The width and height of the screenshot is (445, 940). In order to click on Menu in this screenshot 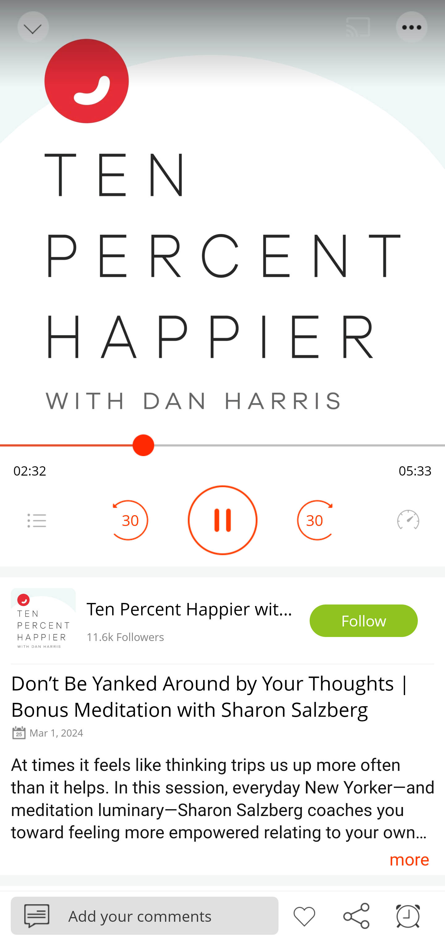, I will do `click(36, 520)`.